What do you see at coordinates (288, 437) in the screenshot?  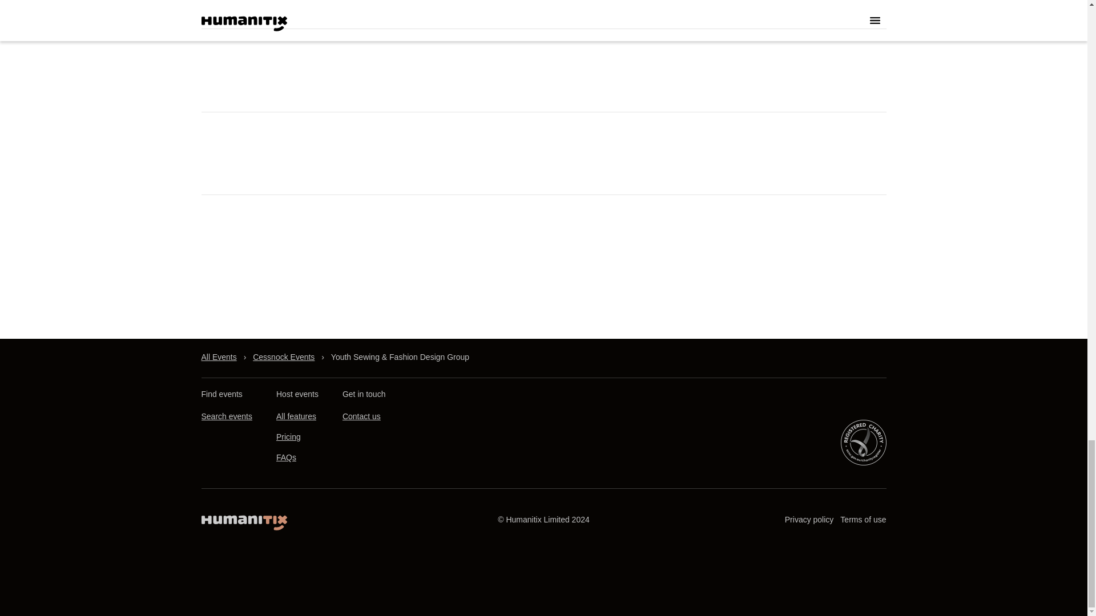 I see `Pricing` at bounding box center [288, 437].